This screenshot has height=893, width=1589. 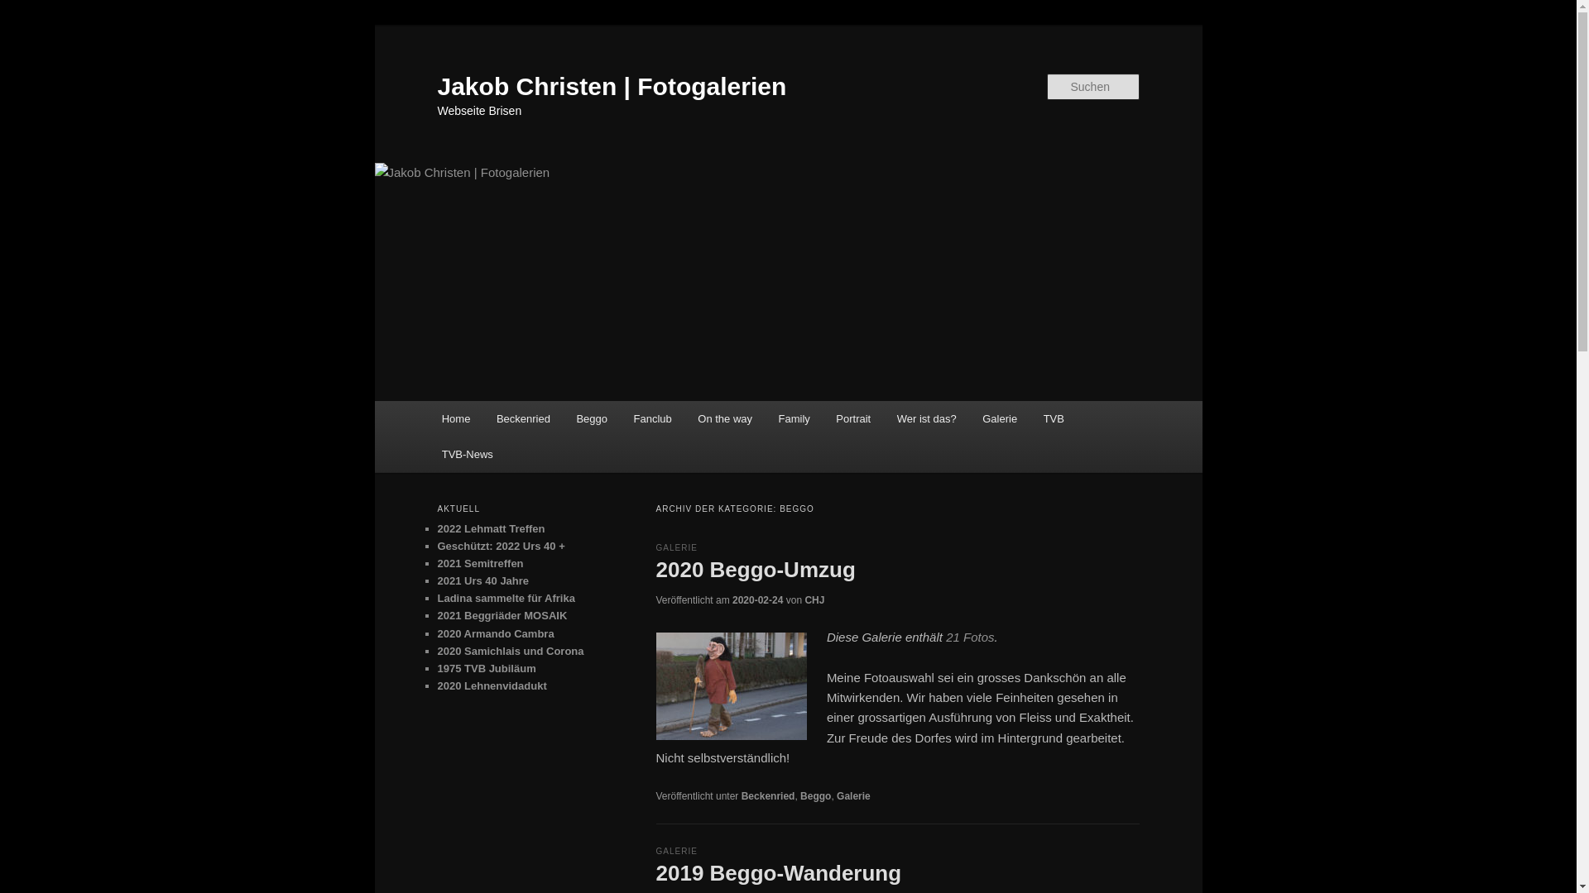 What do you see at coordinates (28, 10) in the screenshot?
I see `Suchen` at bounding box center [28, 10].